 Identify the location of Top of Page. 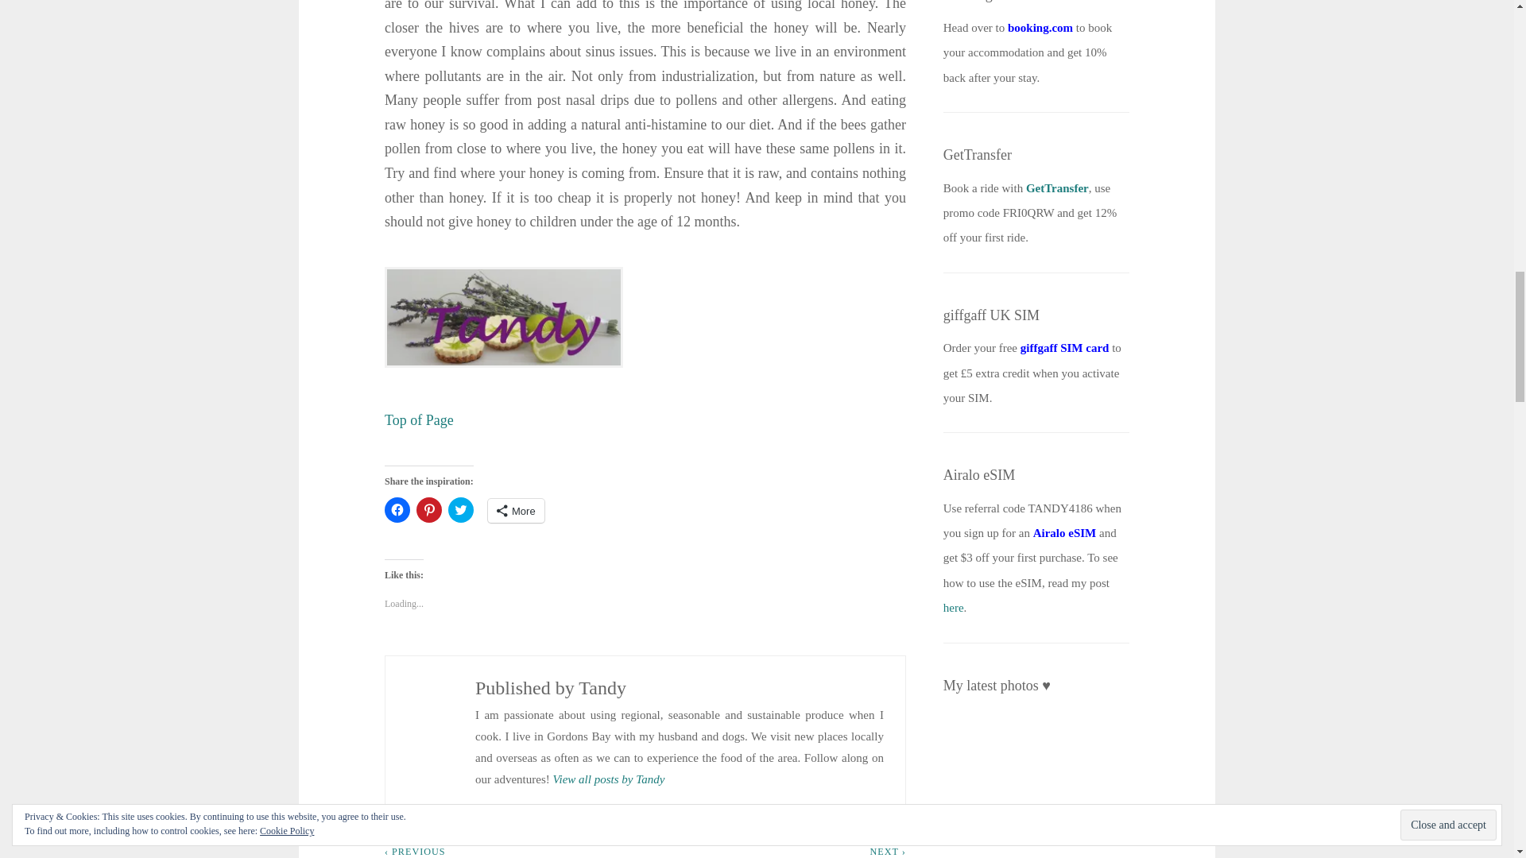
(418, 419).